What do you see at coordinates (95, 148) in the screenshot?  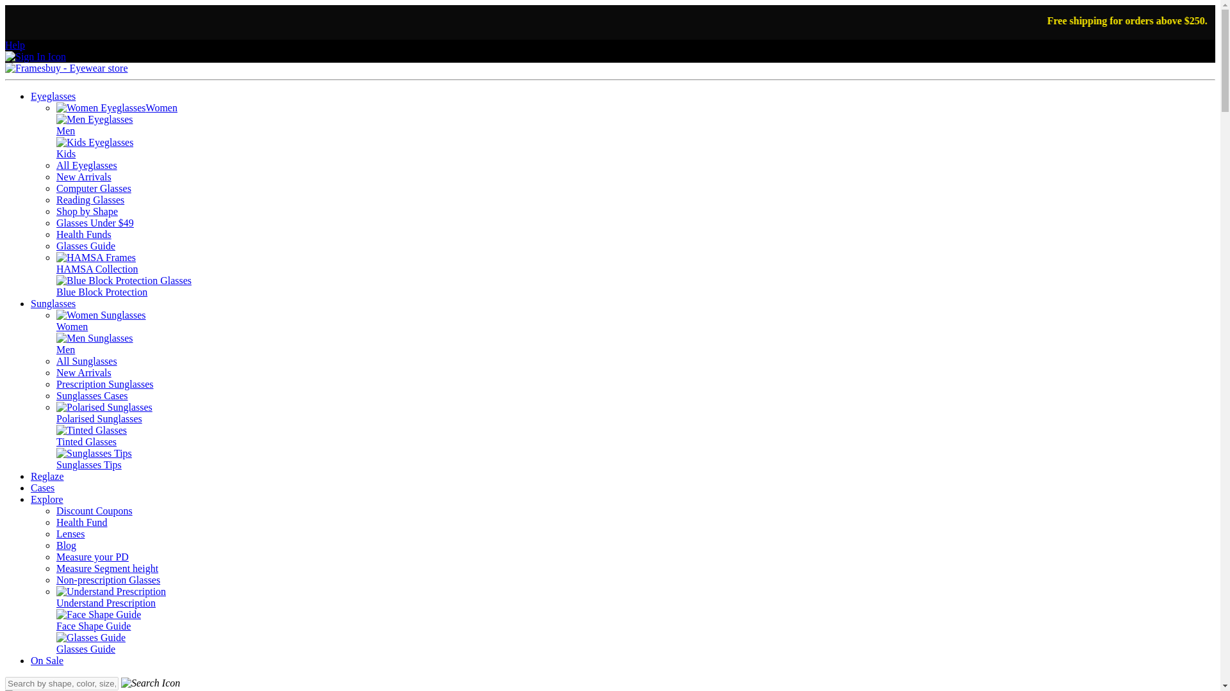 I see `Kids` at bounding box center [95, 148].